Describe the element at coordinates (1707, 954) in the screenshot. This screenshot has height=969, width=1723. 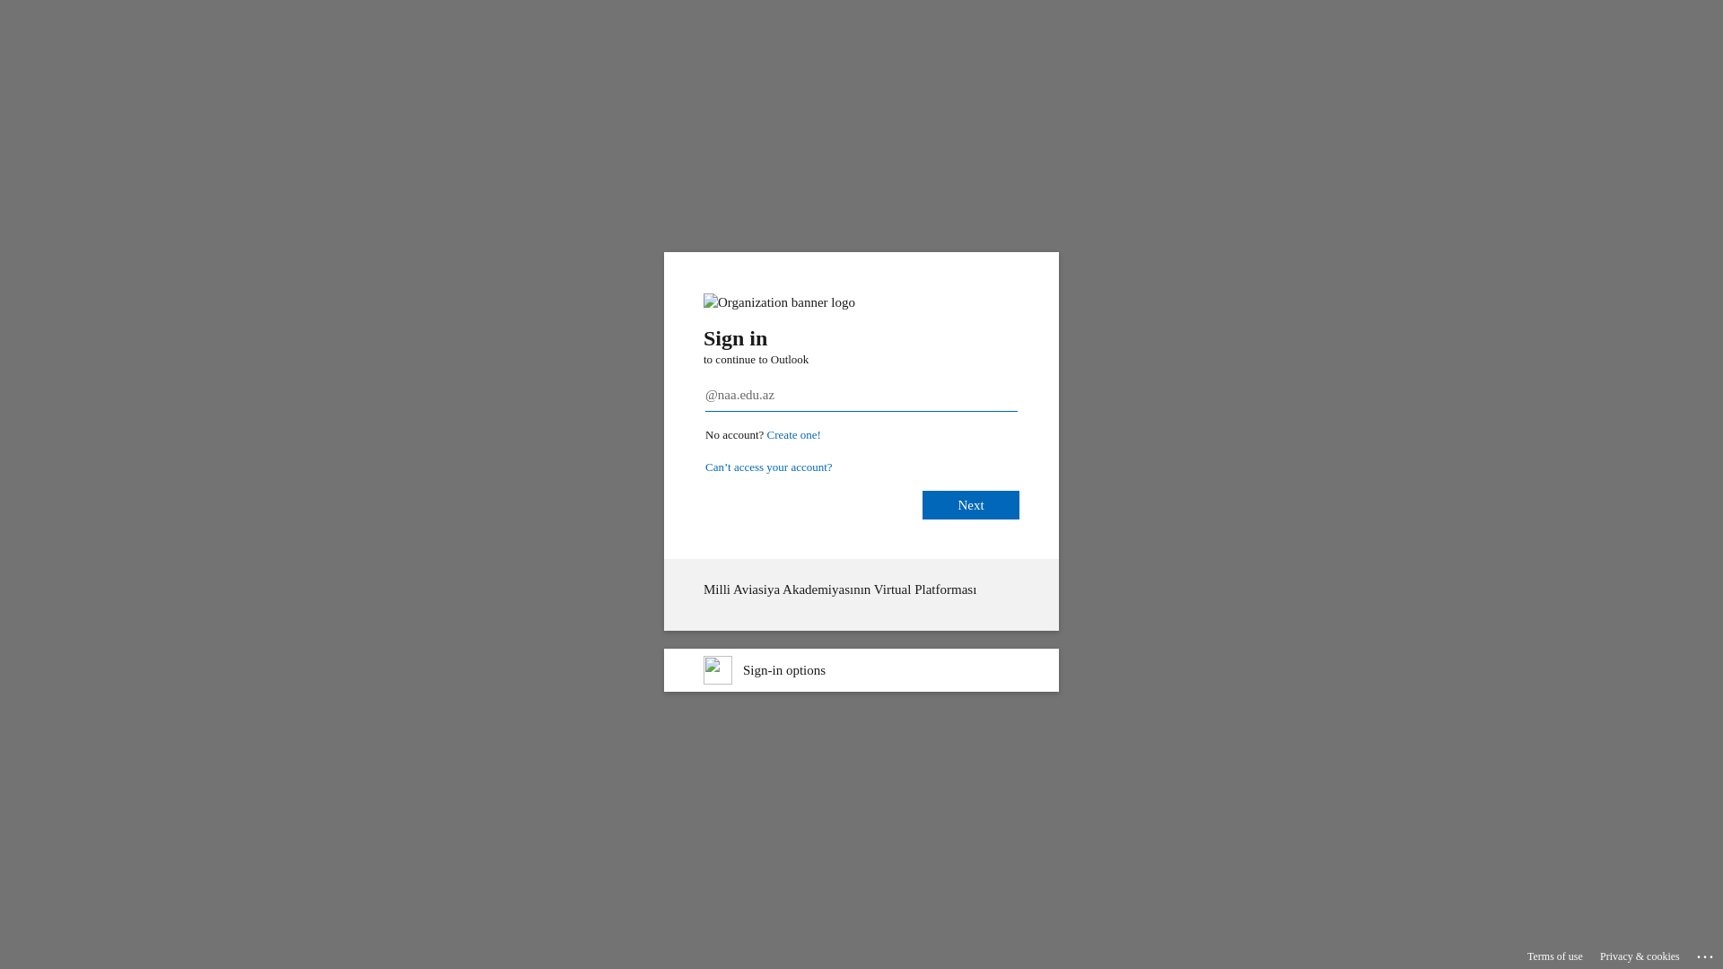
I see `...` at that location.